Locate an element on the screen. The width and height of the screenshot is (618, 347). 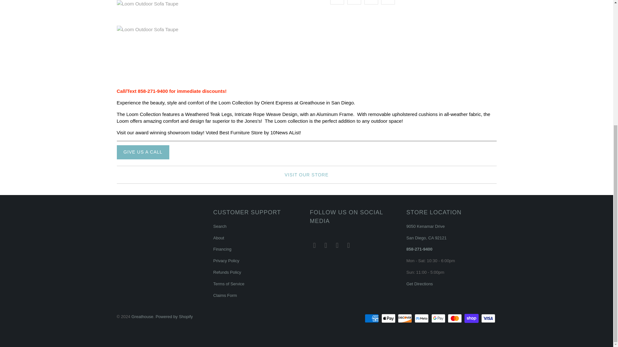
Share this on Pinterest is located at coordinates (371, 2).